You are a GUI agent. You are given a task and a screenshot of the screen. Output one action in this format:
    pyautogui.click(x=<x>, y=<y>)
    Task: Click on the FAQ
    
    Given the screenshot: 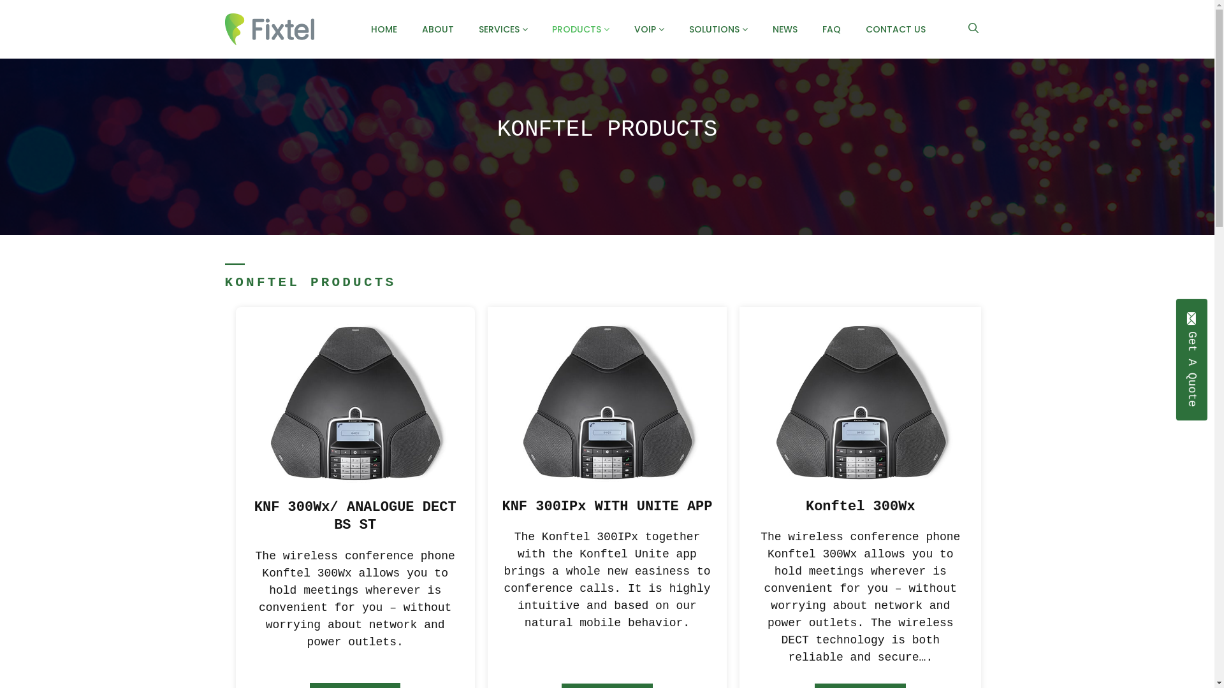 What is the action you would take?
    pyautogui.click(x=831, y=29)
    